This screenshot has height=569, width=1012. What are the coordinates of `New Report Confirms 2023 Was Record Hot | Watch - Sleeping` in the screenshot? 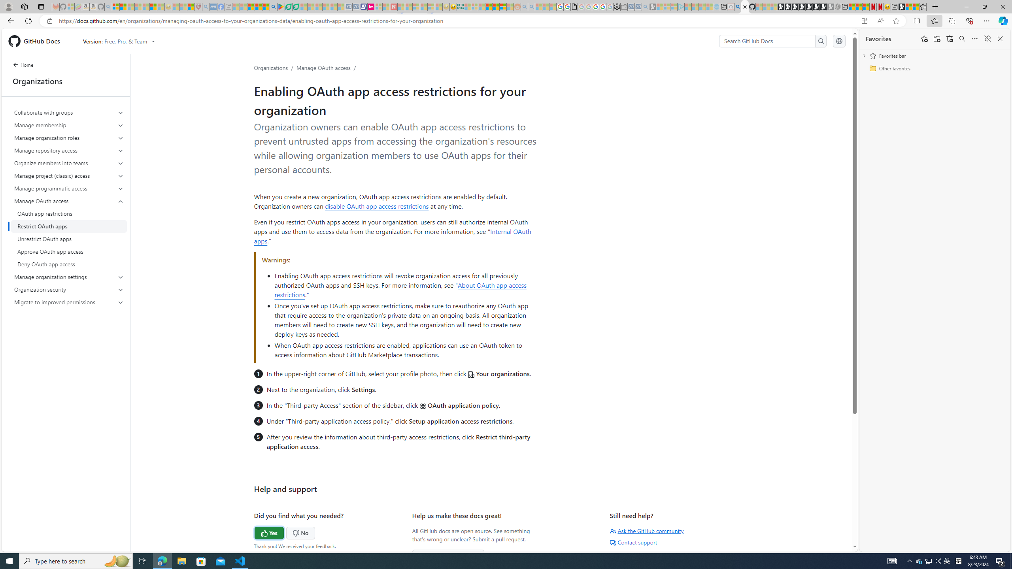 It's located at (145, 7).